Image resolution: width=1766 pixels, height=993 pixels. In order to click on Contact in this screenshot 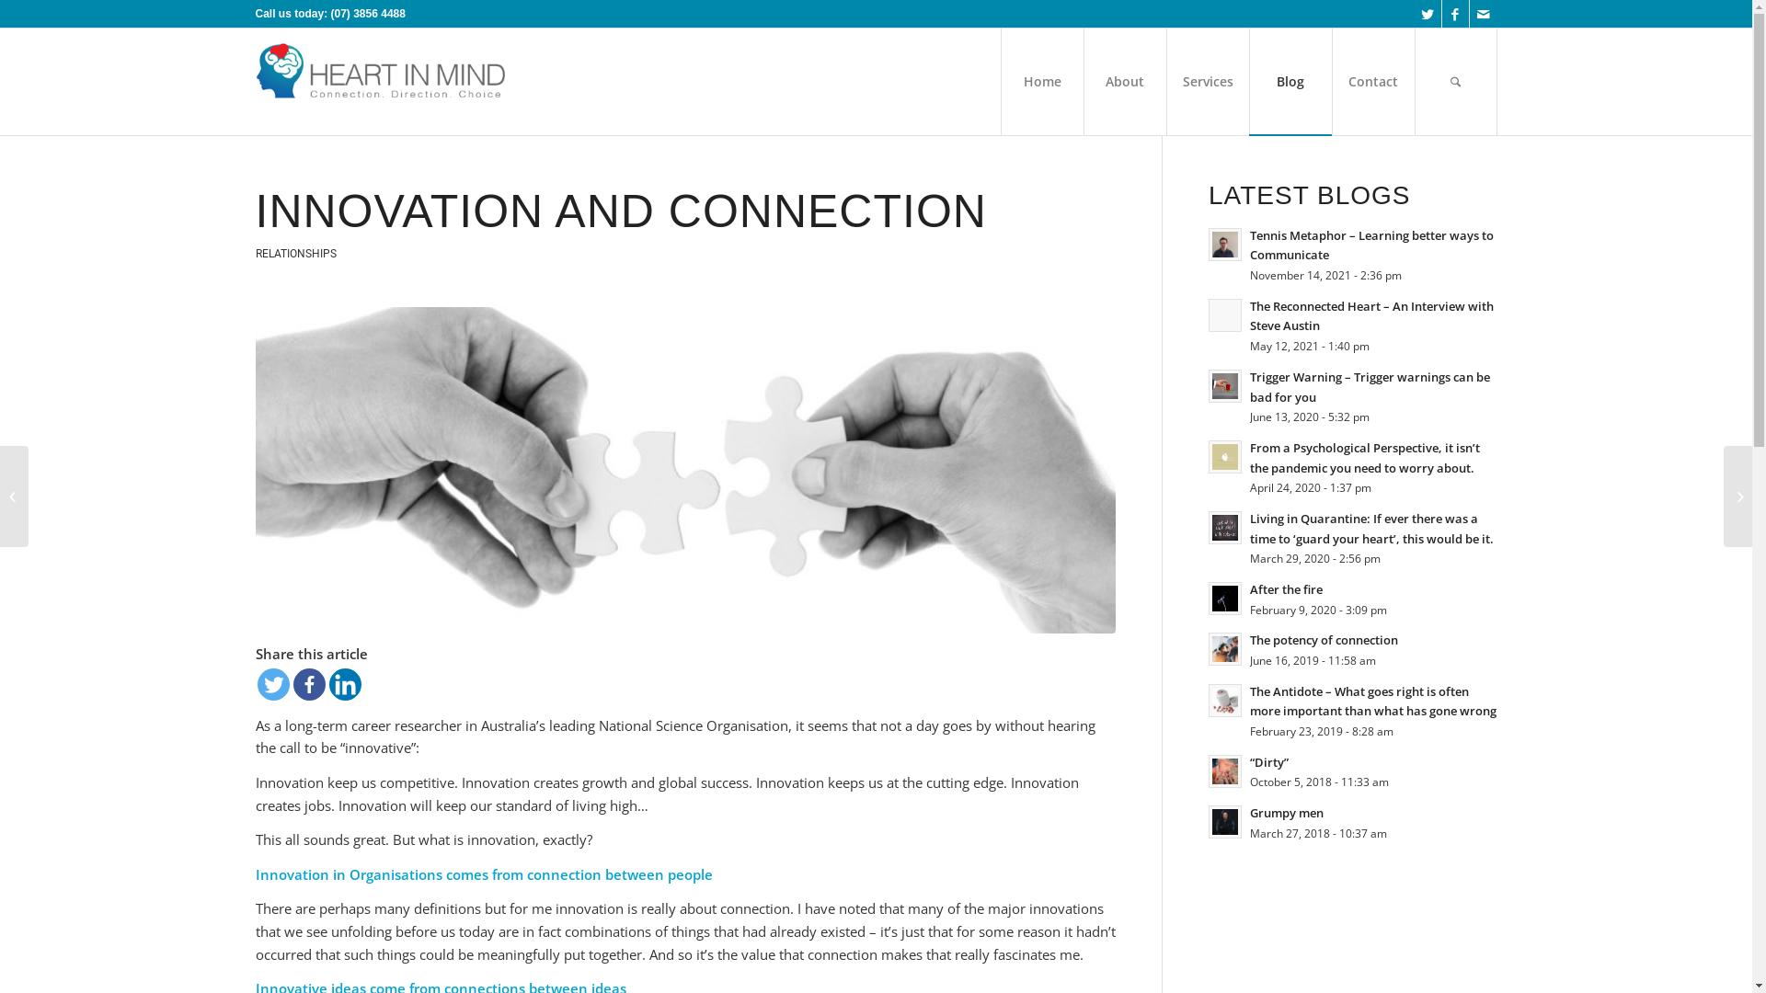, I will do `click(1373, 82)`.